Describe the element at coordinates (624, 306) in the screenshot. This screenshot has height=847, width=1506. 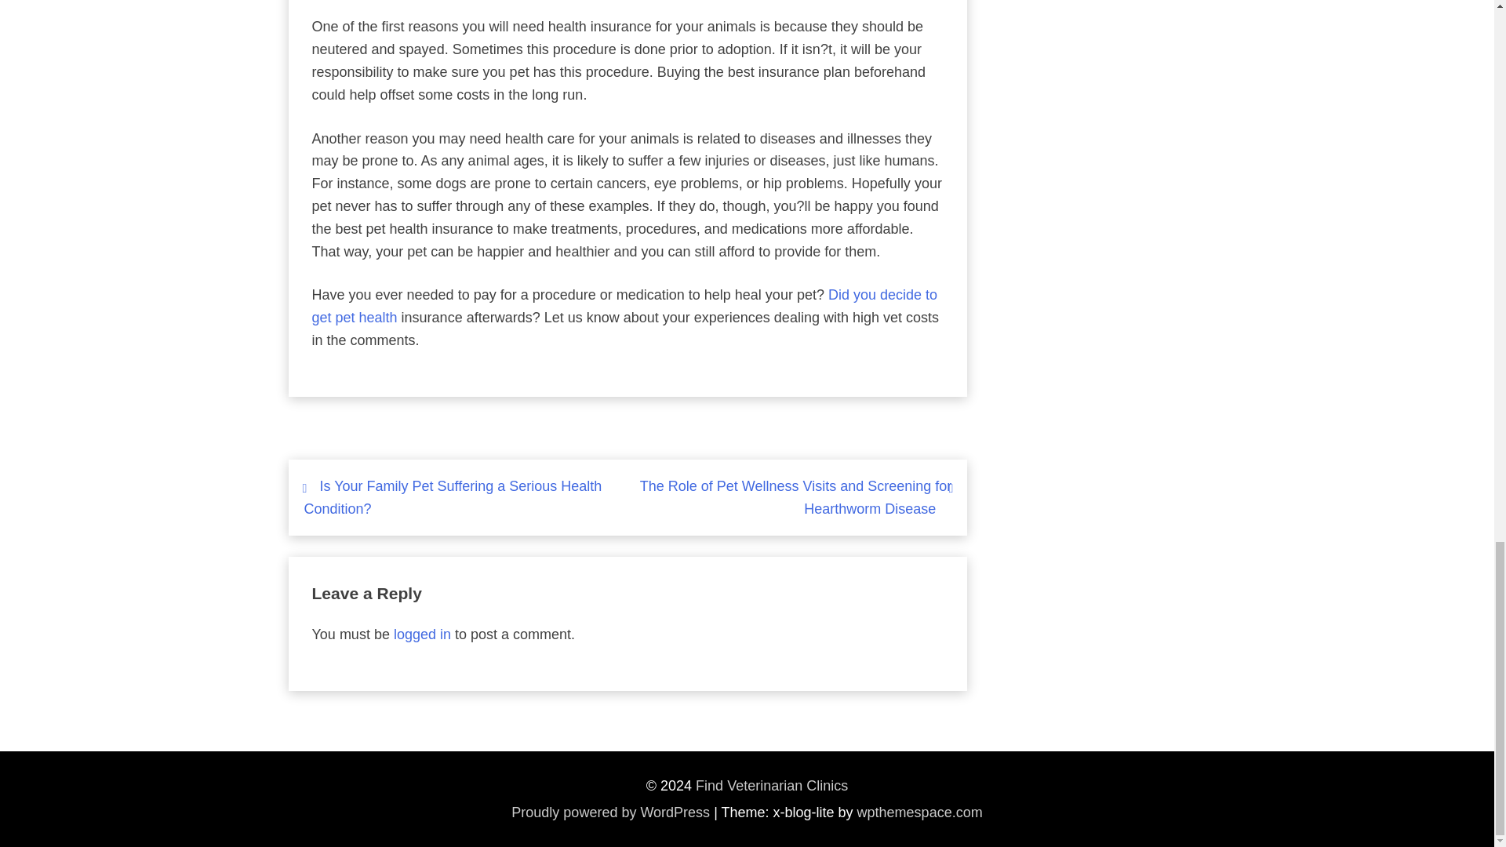
I see `Find more information on Older dogs` at that location.